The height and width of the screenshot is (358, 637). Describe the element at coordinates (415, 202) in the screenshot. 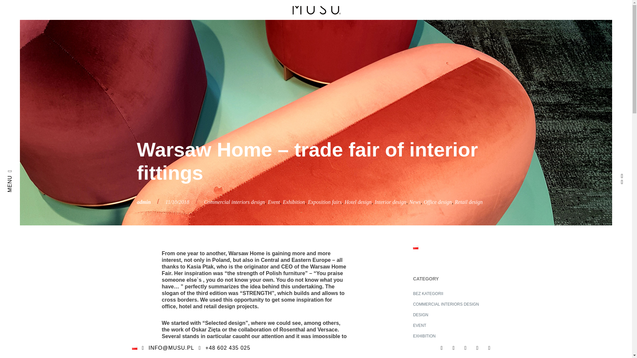

I see `News` at that location.